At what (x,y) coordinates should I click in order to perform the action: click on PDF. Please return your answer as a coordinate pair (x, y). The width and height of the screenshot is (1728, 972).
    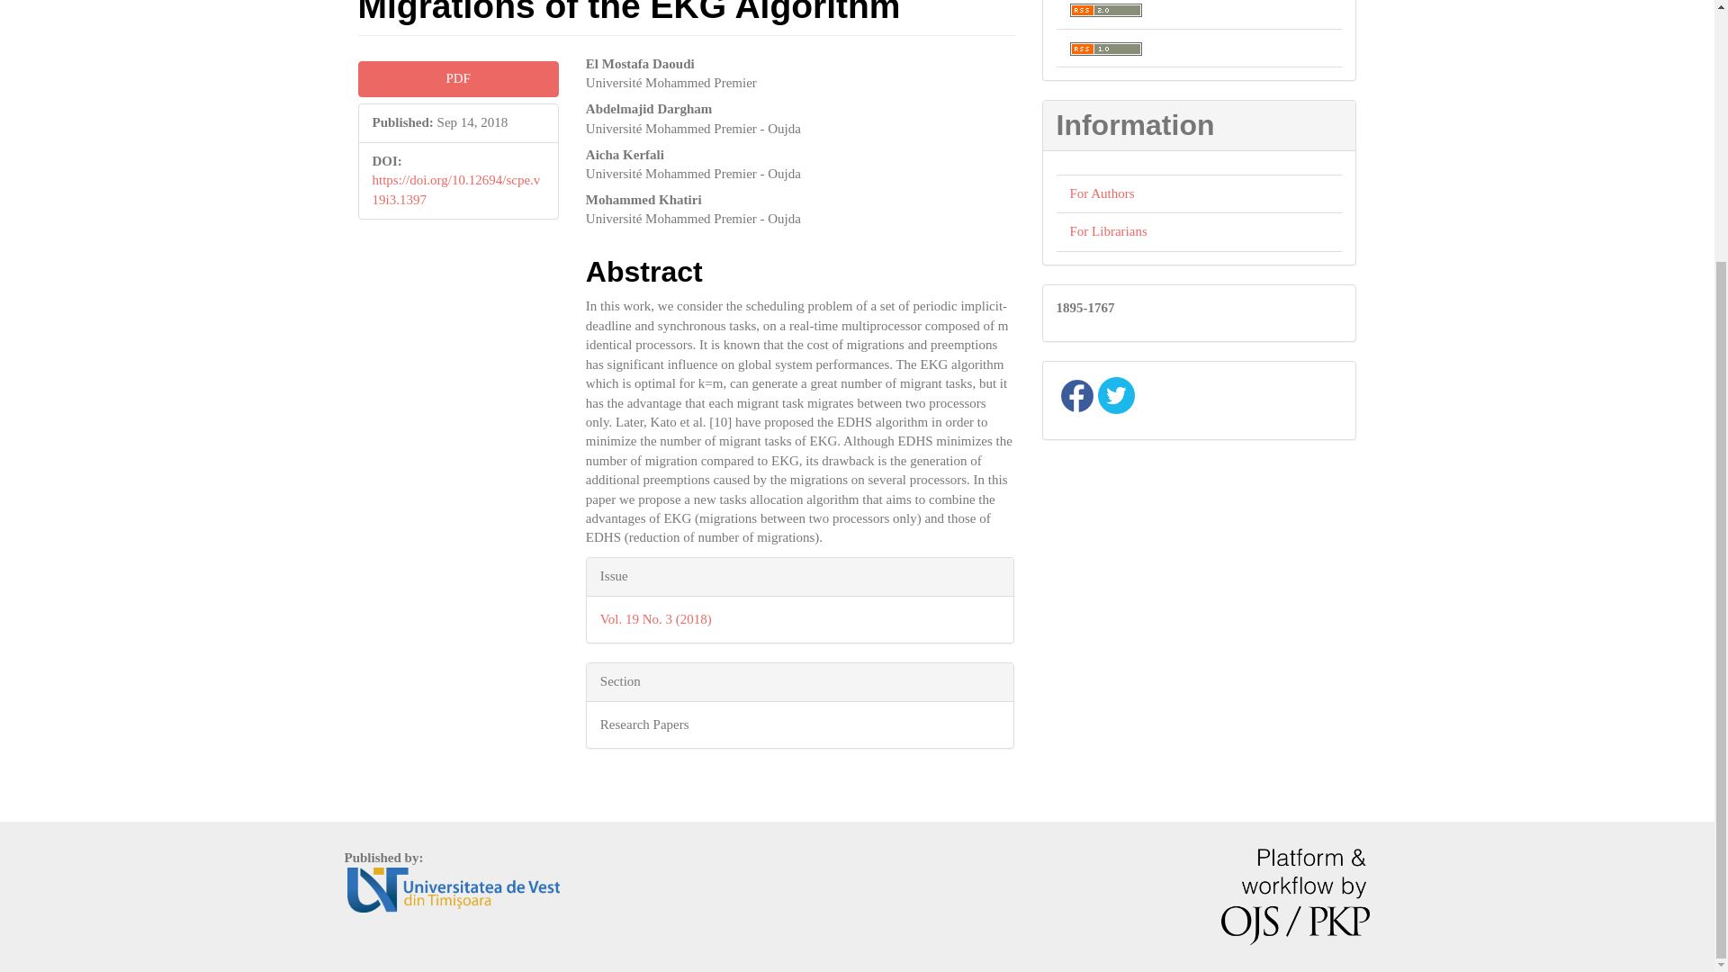
    Looking at the image, I should click on (457, 78).